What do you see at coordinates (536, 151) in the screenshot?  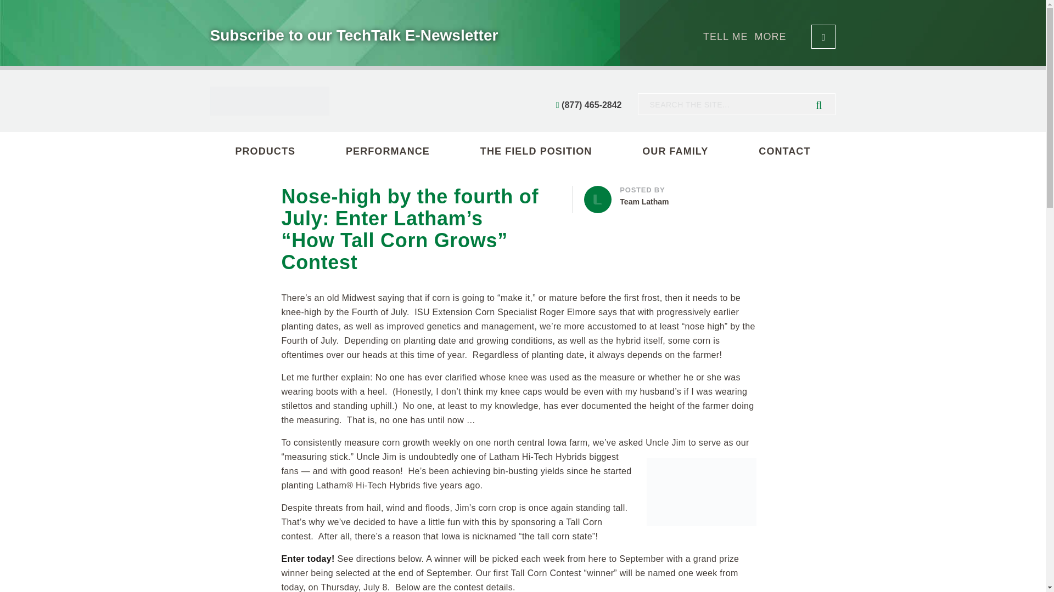 I see `THE FIELD POSITION` at bounding box center [536, 151].